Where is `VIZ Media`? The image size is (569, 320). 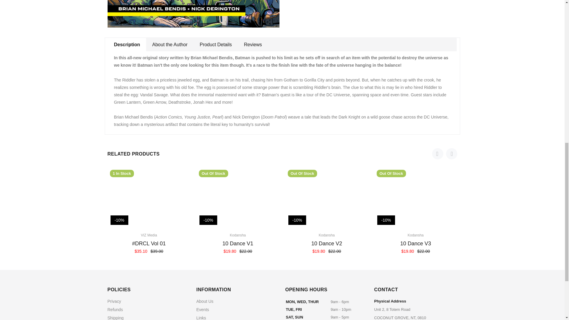 VIZ Media is located at coordinates (149, 235).